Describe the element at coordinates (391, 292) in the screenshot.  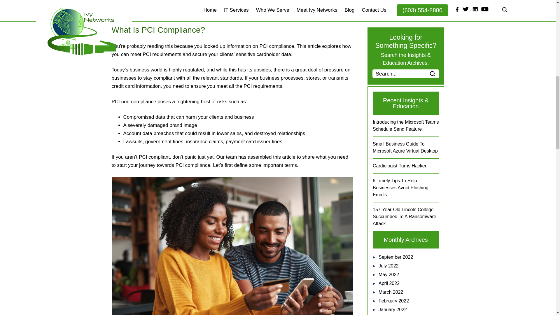
I see `March 2022` at that location.